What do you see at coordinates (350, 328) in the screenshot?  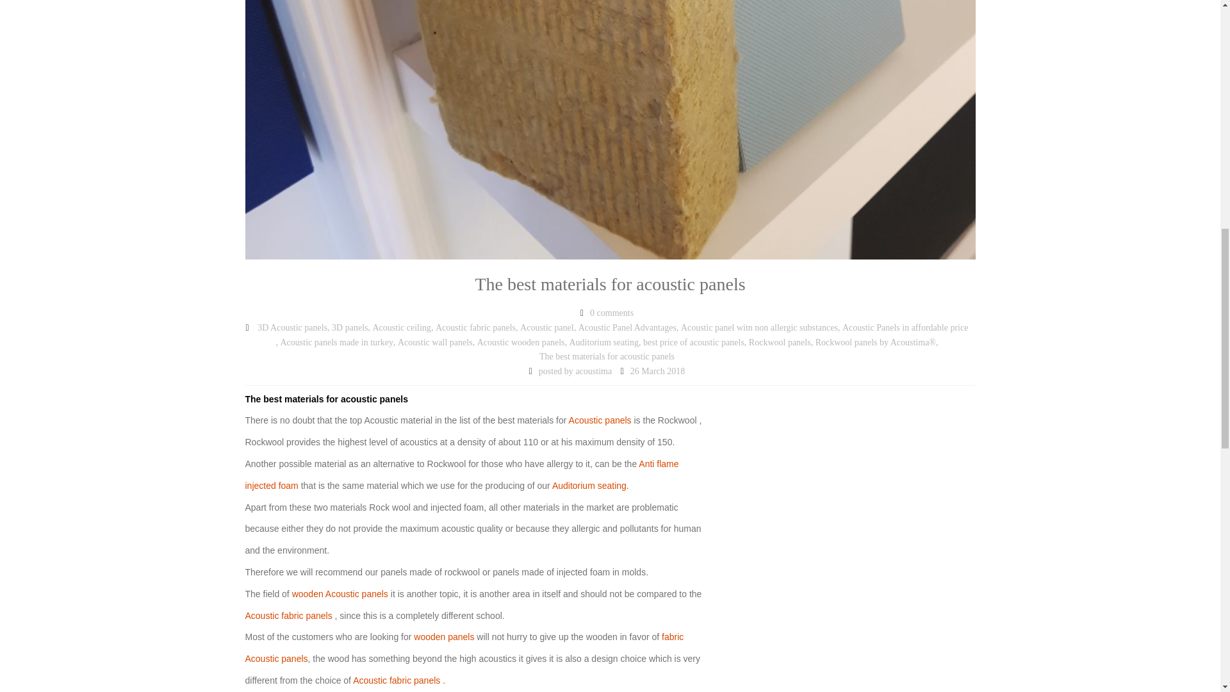 I see `3D panels` at bounding box center [350, 328].